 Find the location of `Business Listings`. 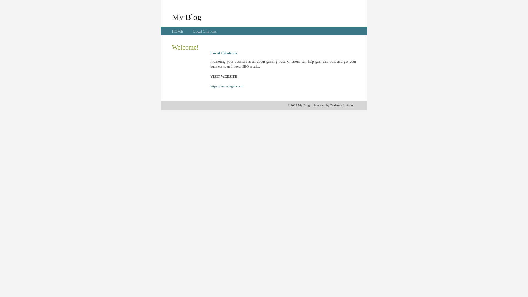

Business Listings is located at coordinates (342, 105).